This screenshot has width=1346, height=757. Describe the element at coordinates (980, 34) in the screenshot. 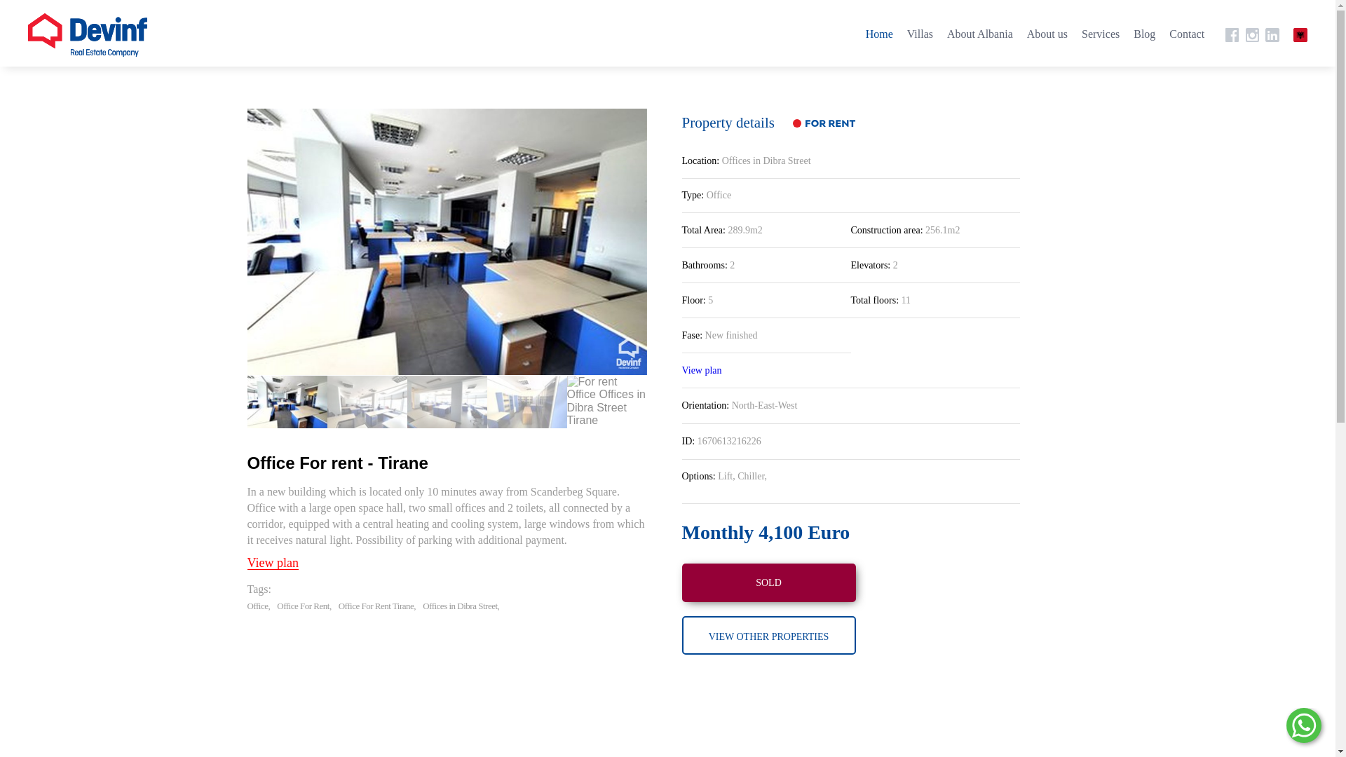

I see `About Albania` at that location.